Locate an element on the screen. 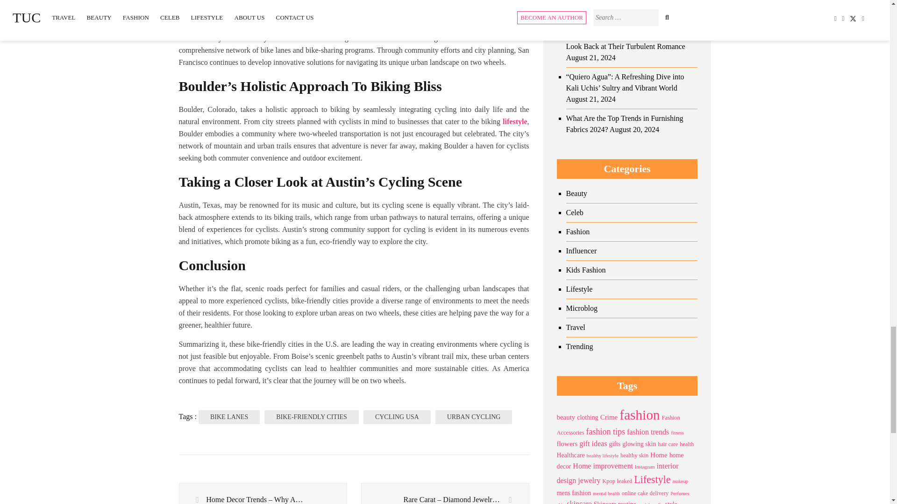 Image resolution: width=897 pixels, height=504 pixels. URBAN CYCLING is located at coordinates (474, 417).